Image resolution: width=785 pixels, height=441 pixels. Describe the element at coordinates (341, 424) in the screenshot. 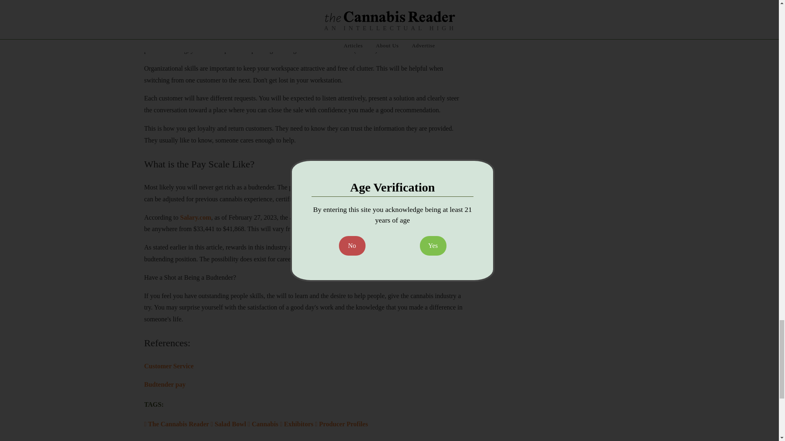

I see `Producer Profiles` at that location.